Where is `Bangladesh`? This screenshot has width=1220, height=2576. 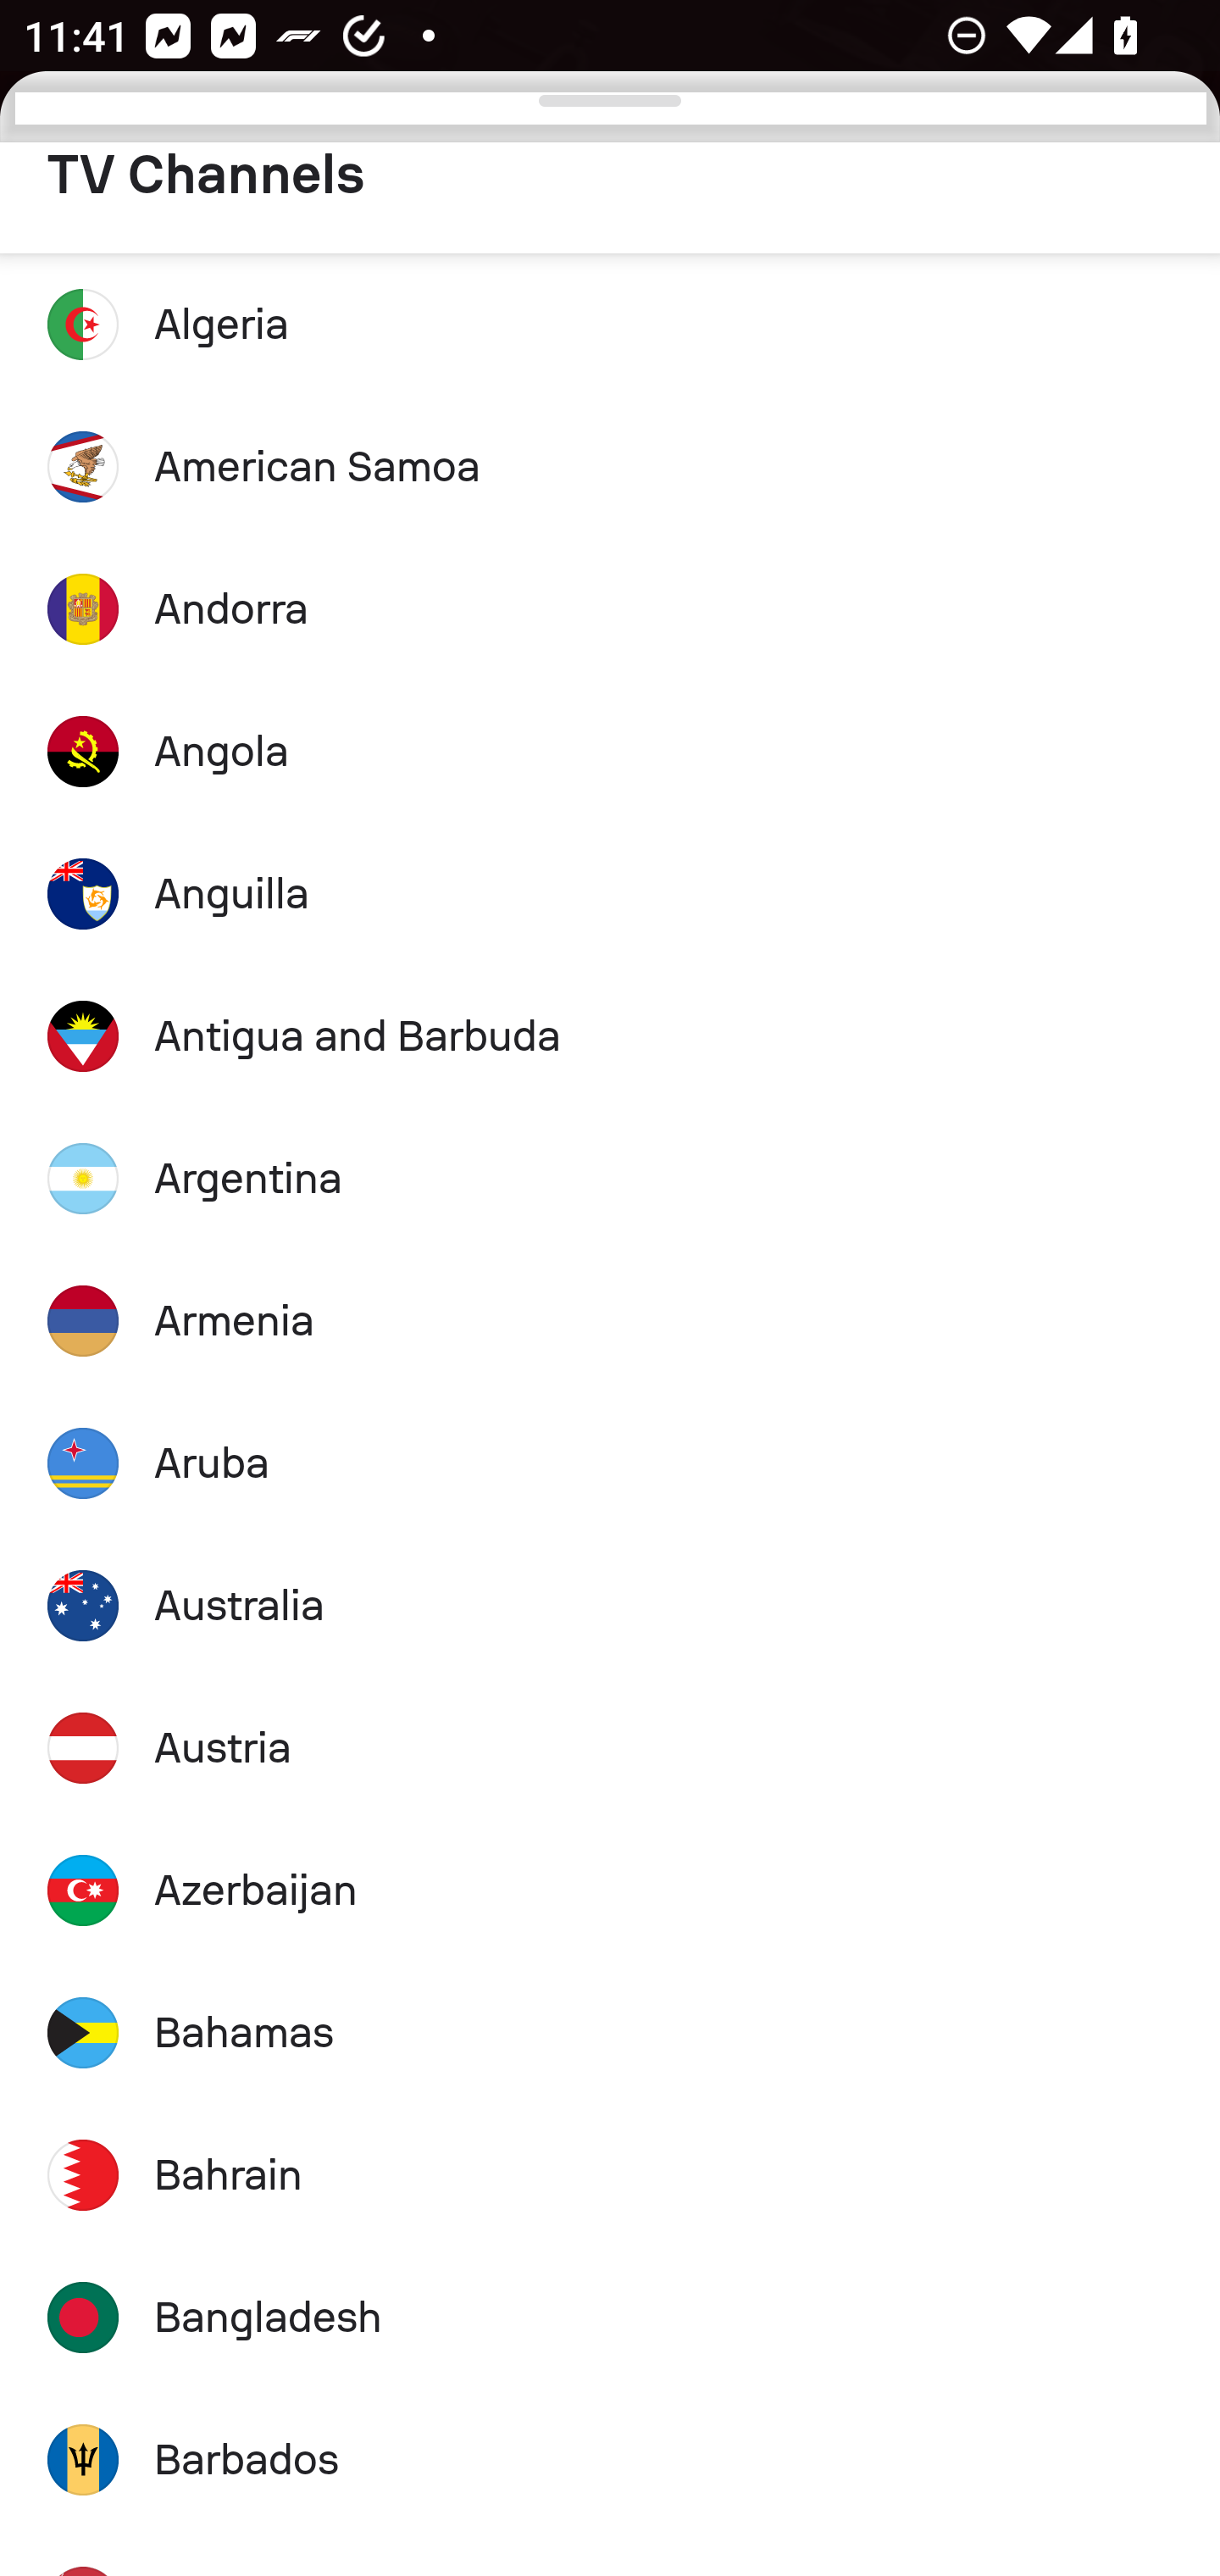
Bangladesh is located at coordinates (610, 2317).